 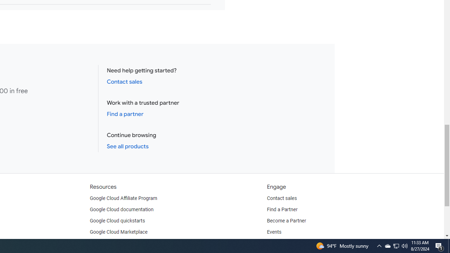 I want to click on Google Cloud quickstarts, so click(x=117, y=221).